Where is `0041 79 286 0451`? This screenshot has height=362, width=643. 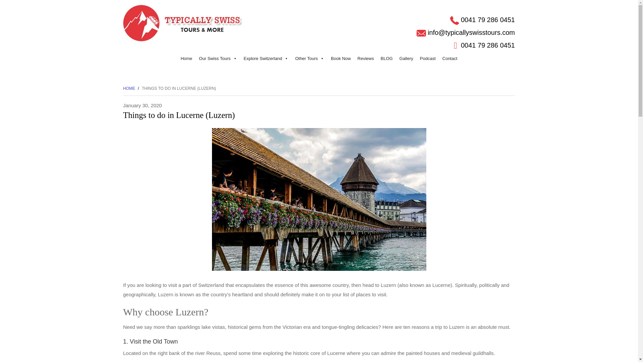 0041 79 286 0451 is located at coordinates (488, 19).